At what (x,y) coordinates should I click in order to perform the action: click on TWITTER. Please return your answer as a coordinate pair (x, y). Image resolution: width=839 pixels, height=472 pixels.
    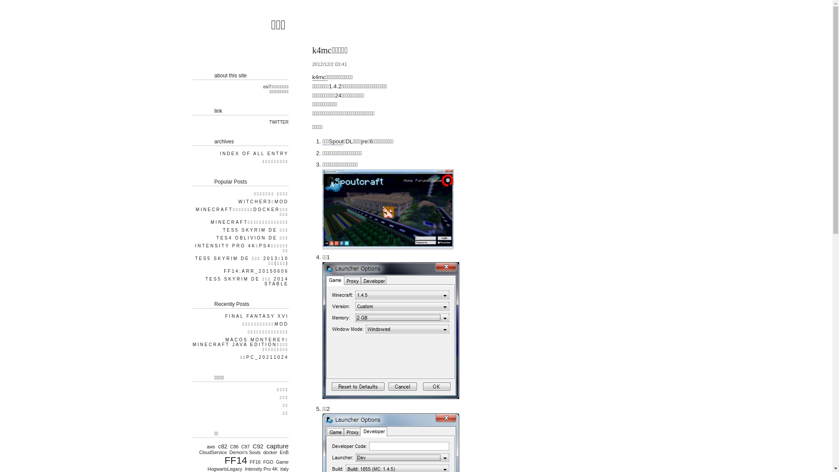
    Looking at the image, I should click on (278, 122).